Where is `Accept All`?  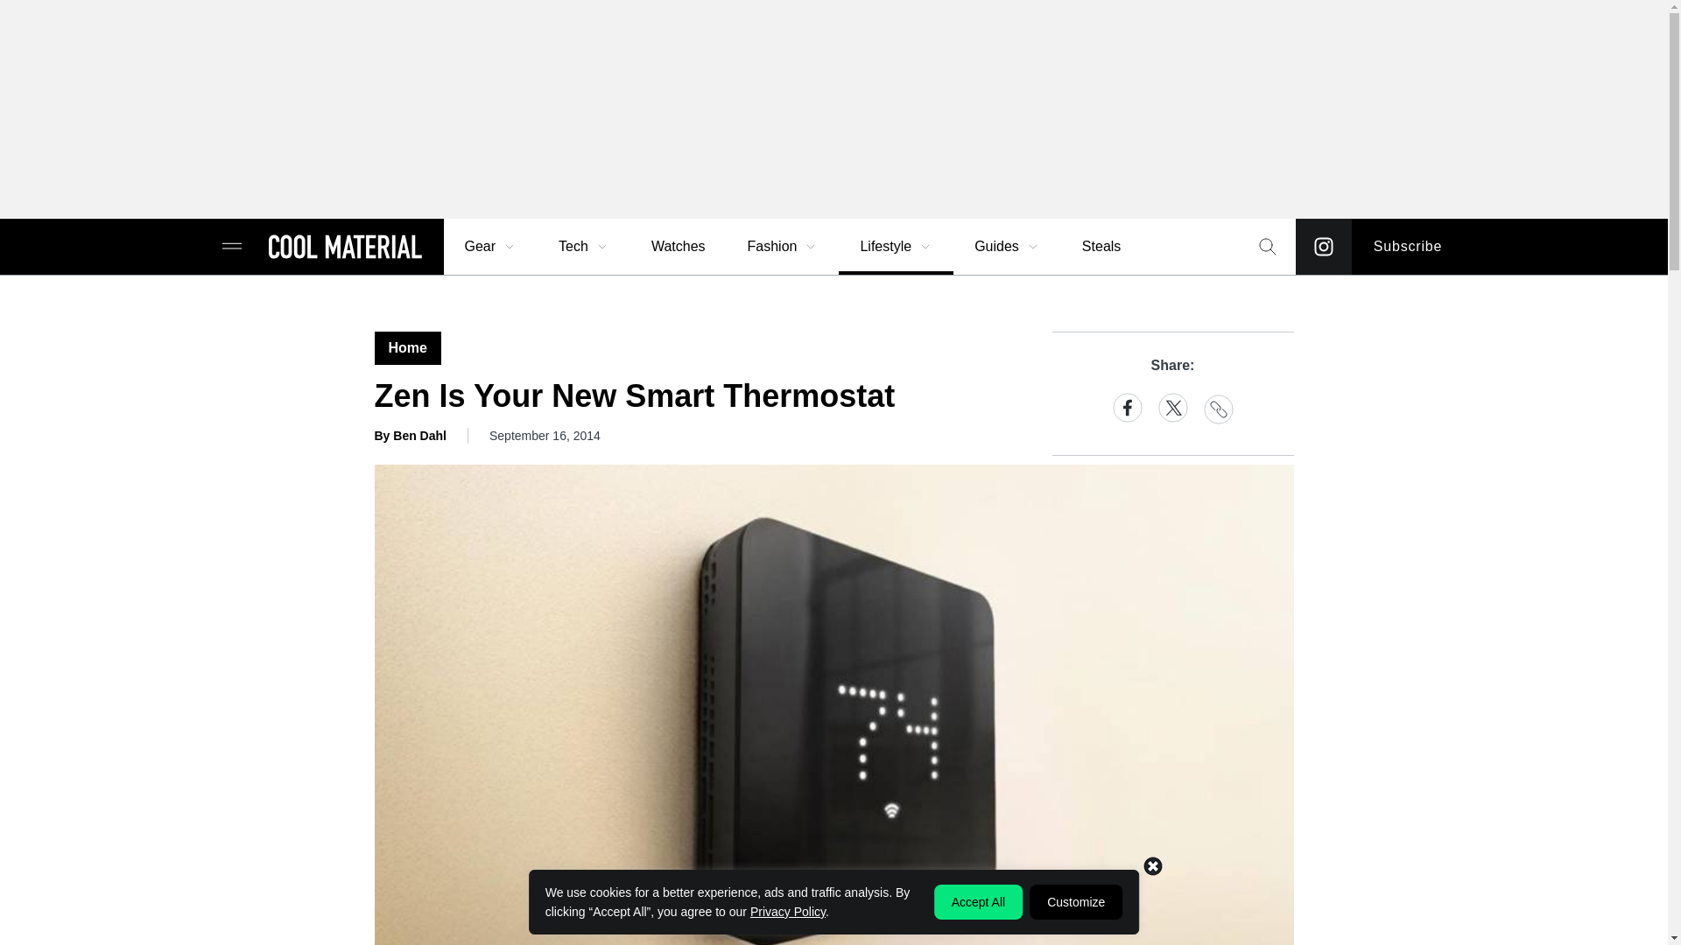 Accept All is located at coordinates (978, 901).